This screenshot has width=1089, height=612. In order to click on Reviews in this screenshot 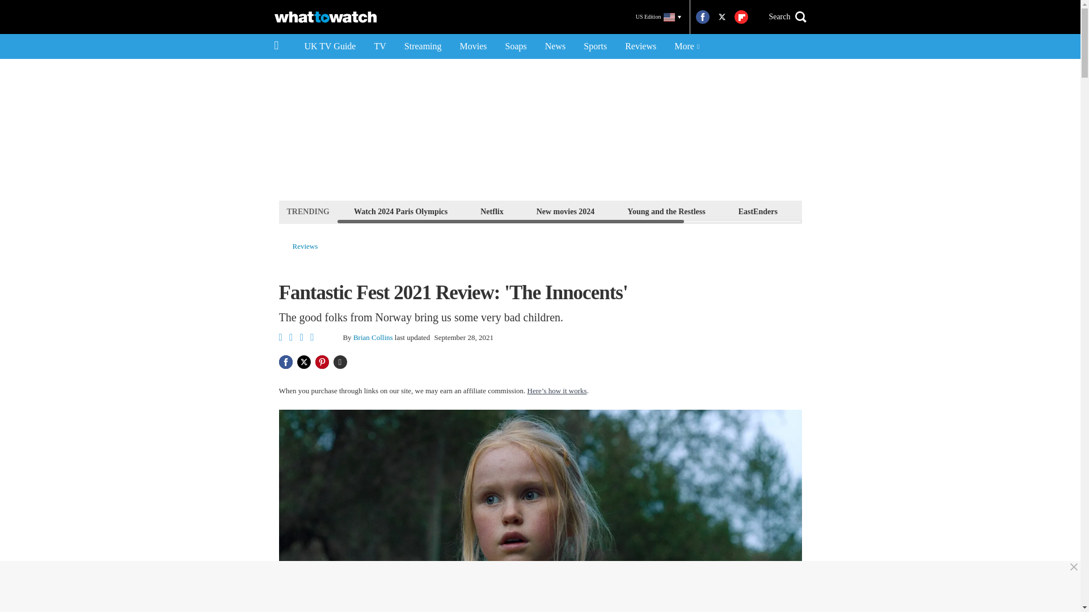, I will do `click(641, 46)`.